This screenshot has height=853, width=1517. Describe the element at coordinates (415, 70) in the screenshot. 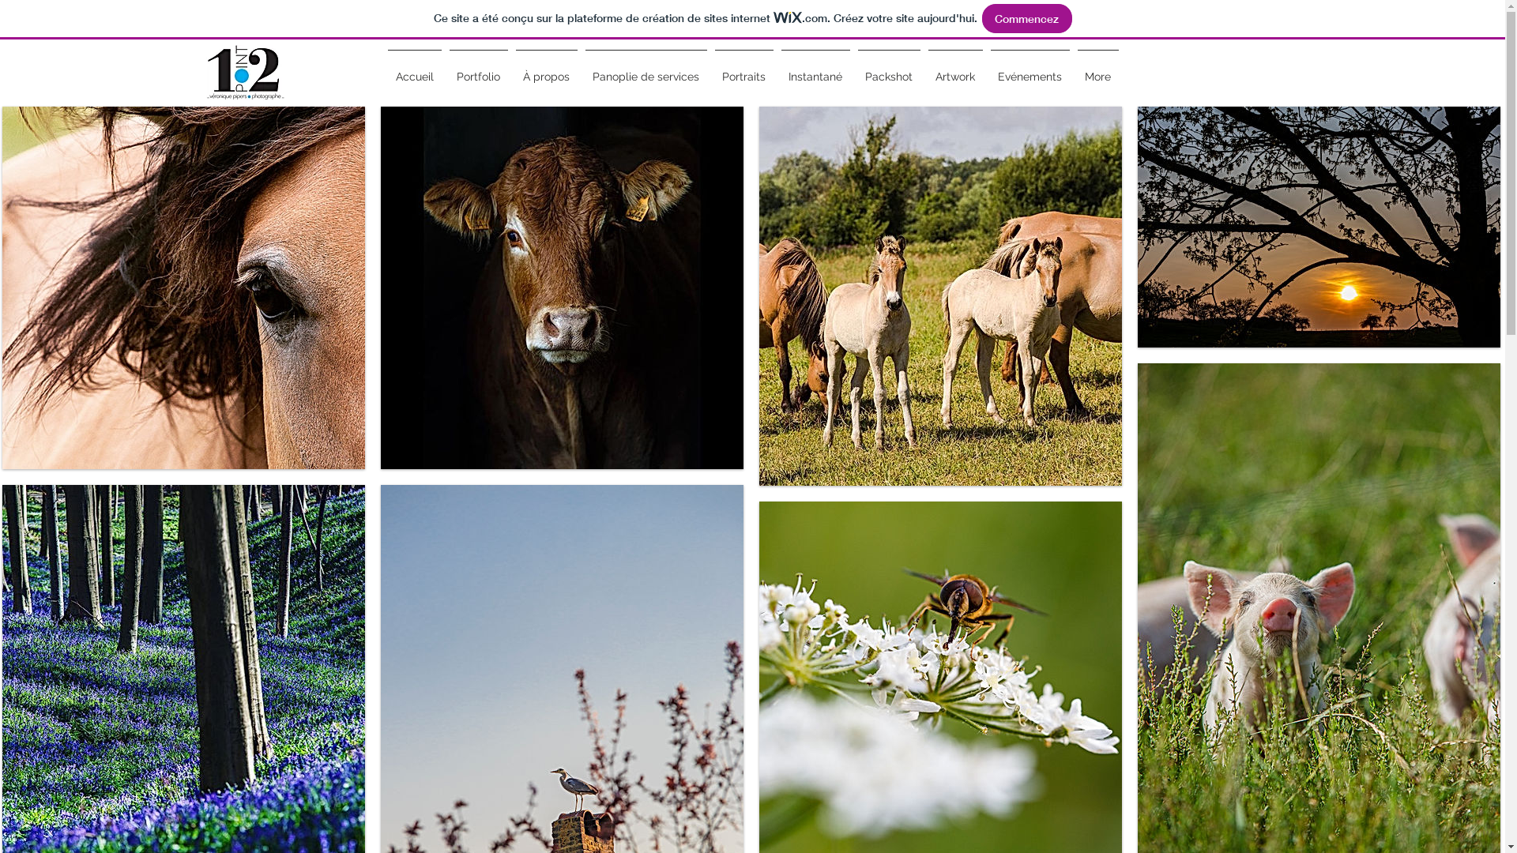

I see `Accueil` at that location.